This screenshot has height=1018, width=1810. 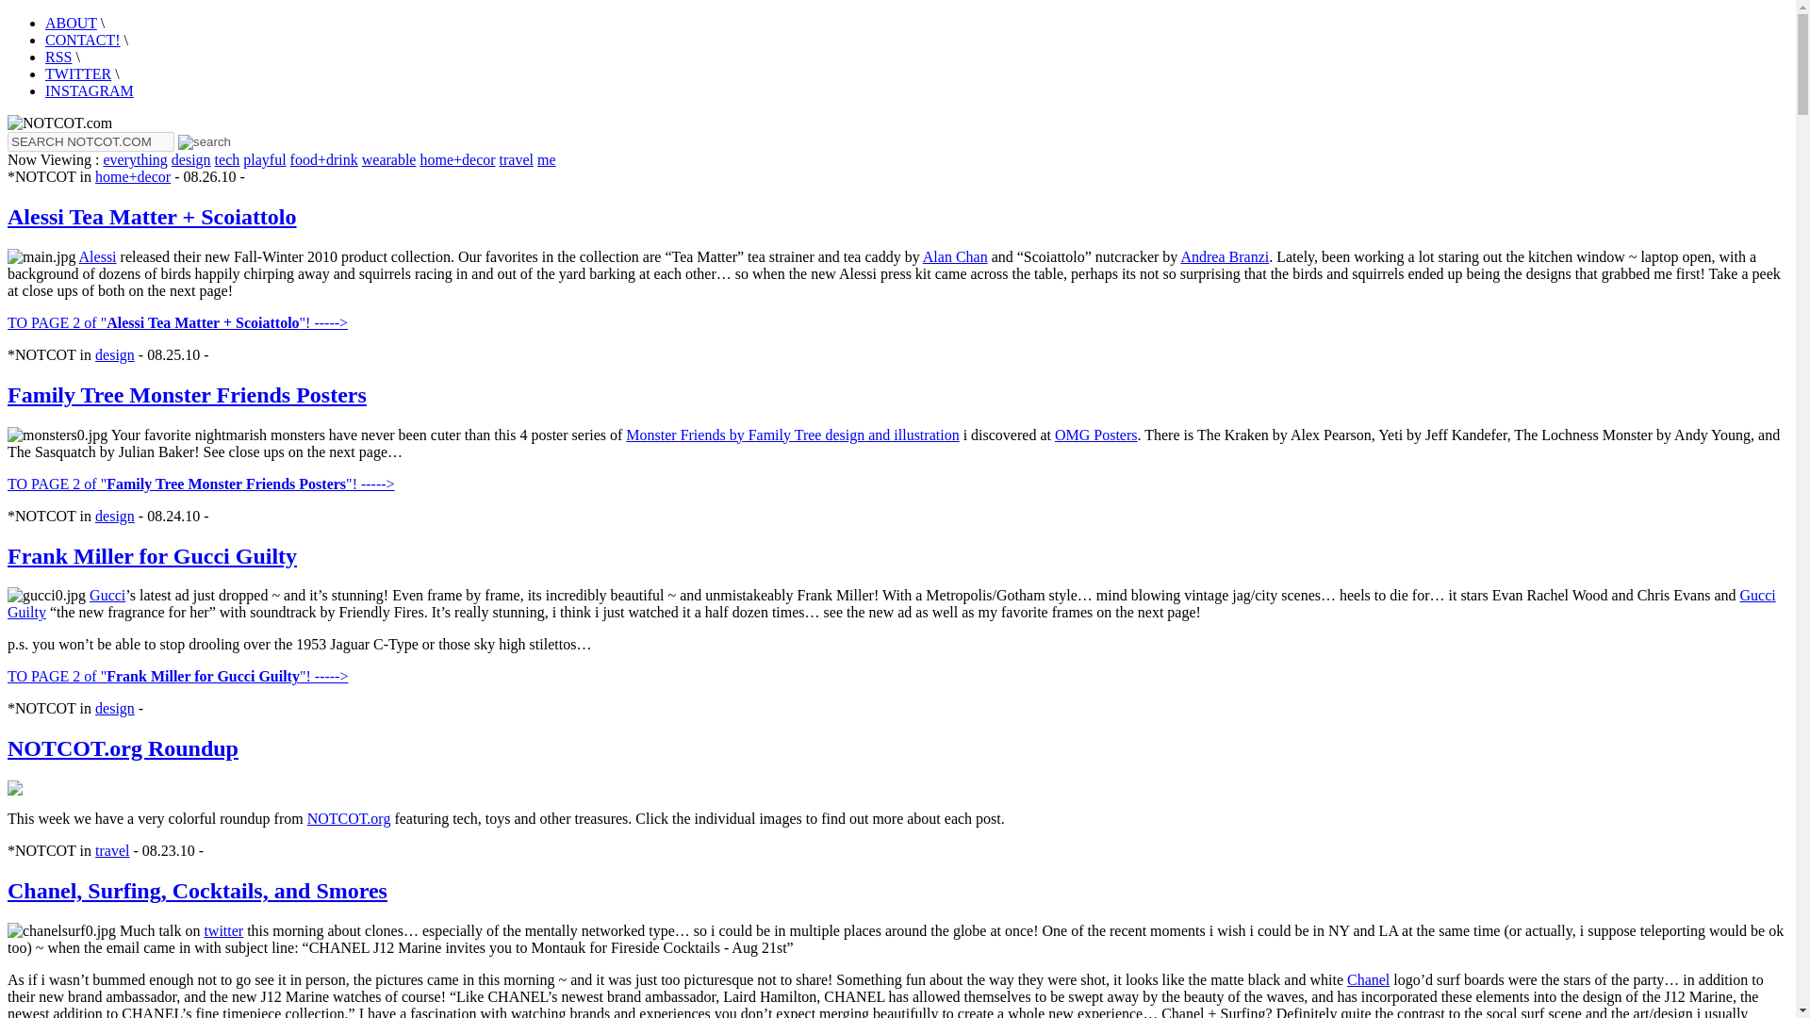 I want to click on search, so click(x=204, y=141).